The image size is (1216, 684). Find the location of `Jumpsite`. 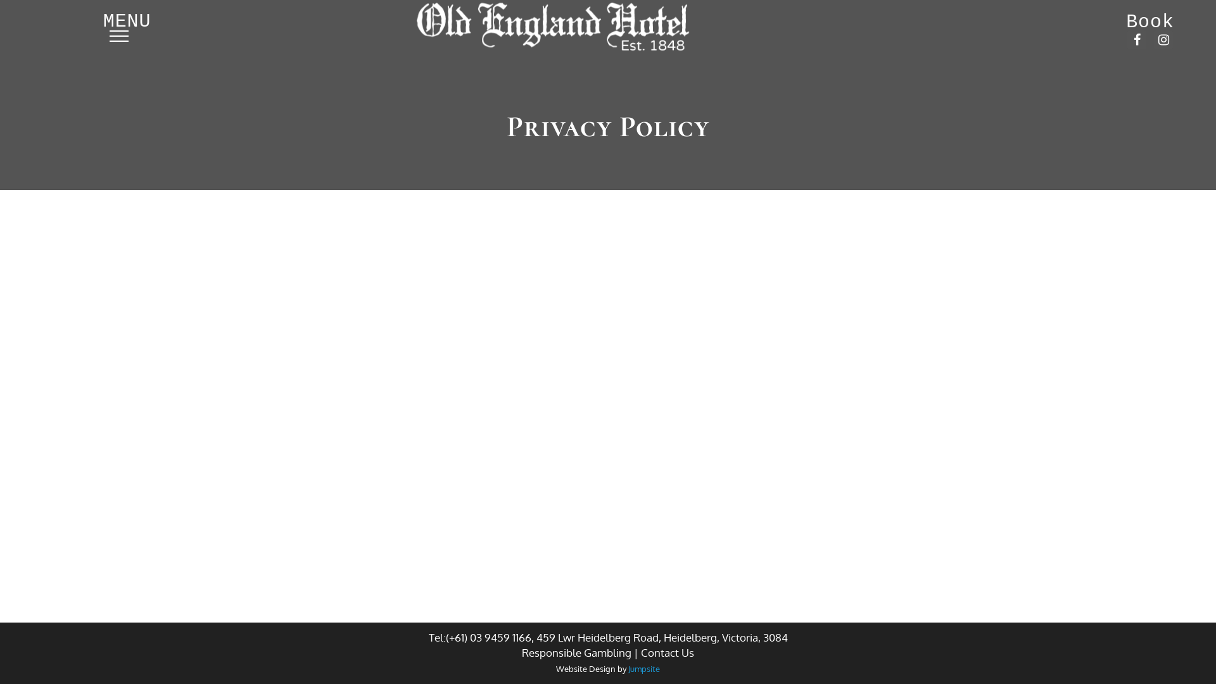

Jumpsite is located at coordinates (644, 669).